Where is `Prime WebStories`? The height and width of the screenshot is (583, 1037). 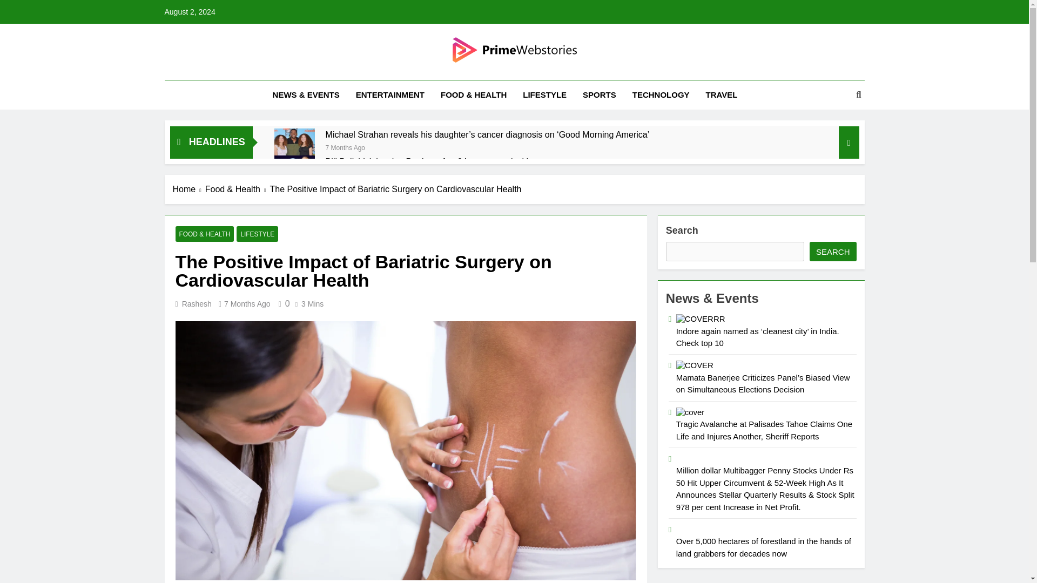 Prime WebStories is located at coordinates (436, 78).